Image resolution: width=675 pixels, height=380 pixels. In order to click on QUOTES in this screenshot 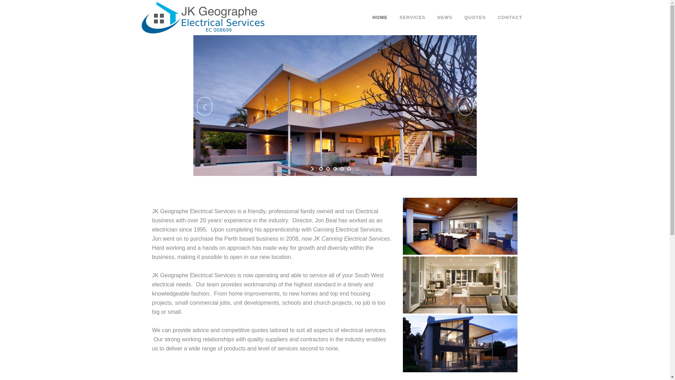, I will do `click(475, 18)`.